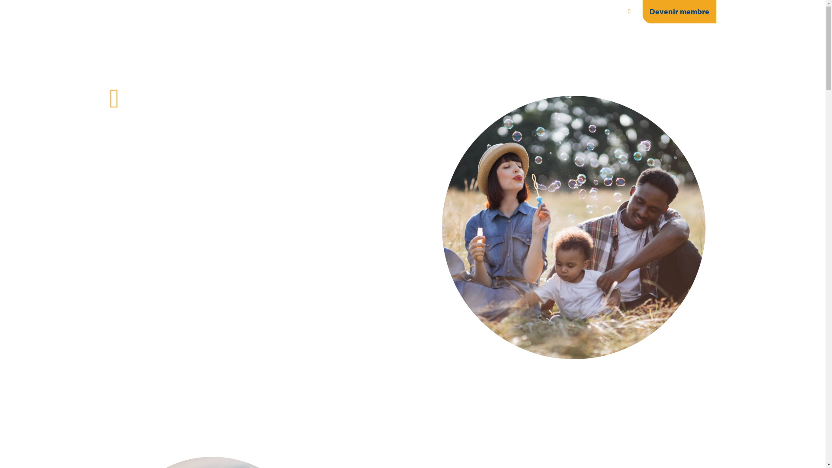 The width and height of the screenshot is (832, 468). Describe the element at coordinates (424, 38) in the screenshot. I see `Parents` at that location.